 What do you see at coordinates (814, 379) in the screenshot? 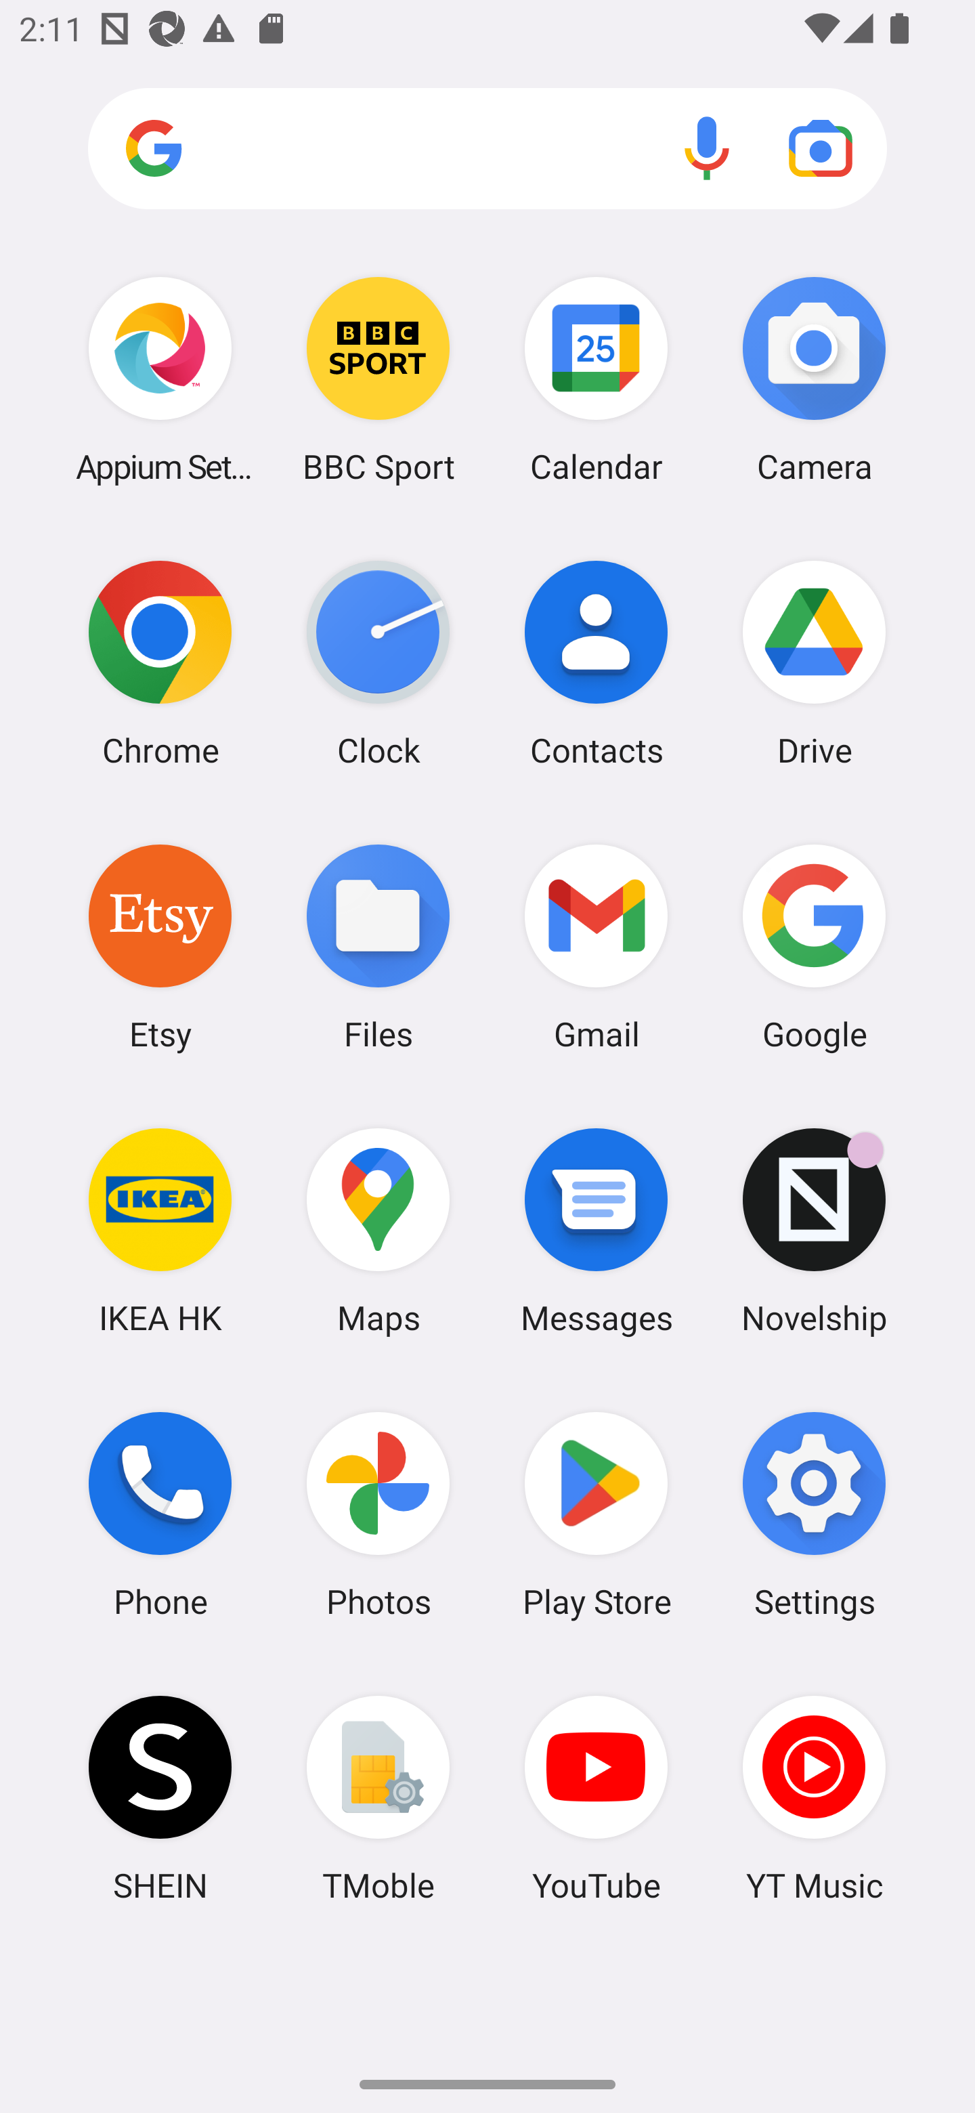
I see `Camera` at bounding box center [814, 379].